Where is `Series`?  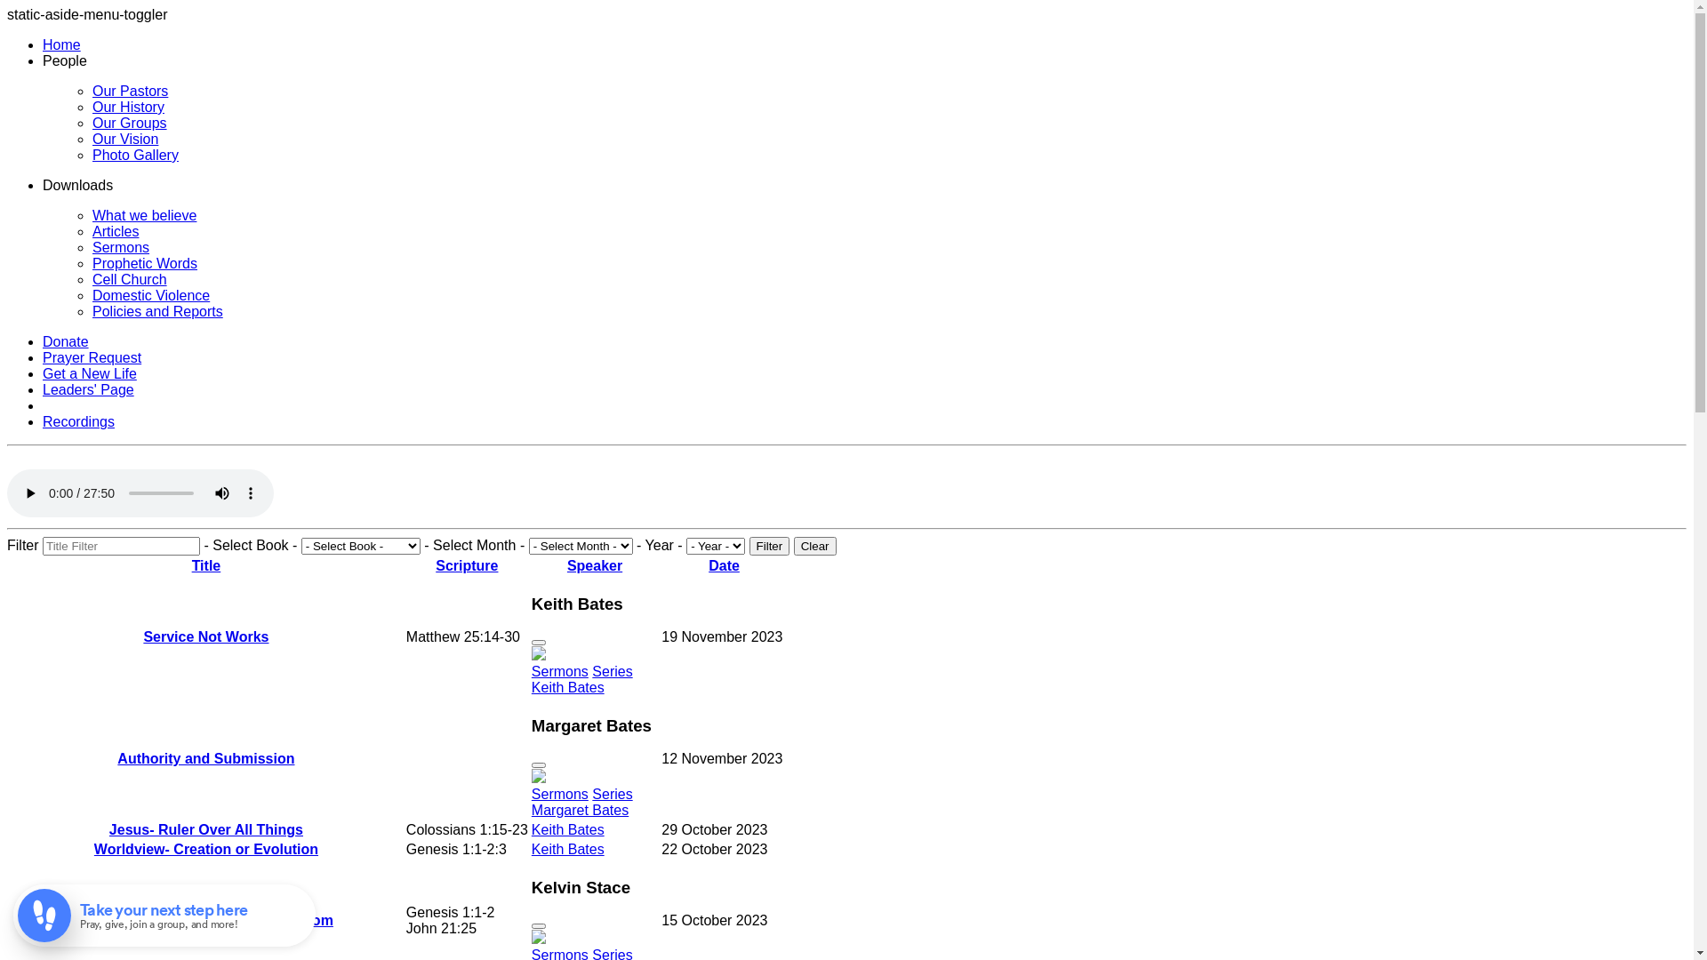
Series is located at coordinates (612, 672).